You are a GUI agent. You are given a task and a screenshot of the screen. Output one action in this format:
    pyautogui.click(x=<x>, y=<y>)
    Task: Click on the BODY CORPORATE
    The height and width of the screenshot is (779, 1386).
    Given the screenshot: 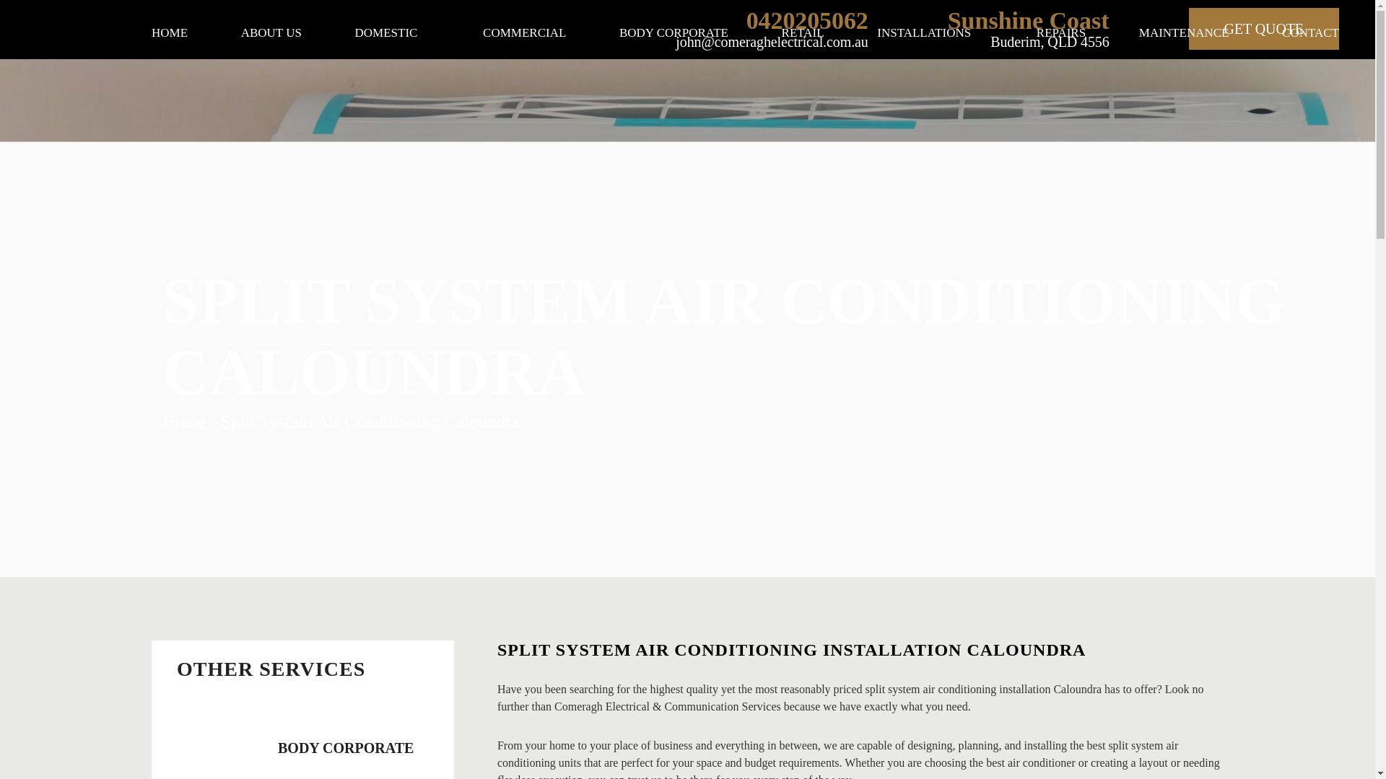 What is the action you would take?
    pyautogui.click(x=674, y=36)
    